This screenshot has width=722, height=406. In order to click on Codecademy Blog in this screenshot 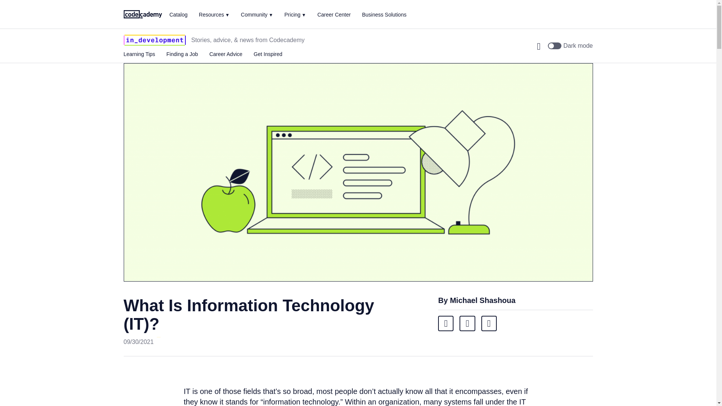, I will do `click(154, 40)`.